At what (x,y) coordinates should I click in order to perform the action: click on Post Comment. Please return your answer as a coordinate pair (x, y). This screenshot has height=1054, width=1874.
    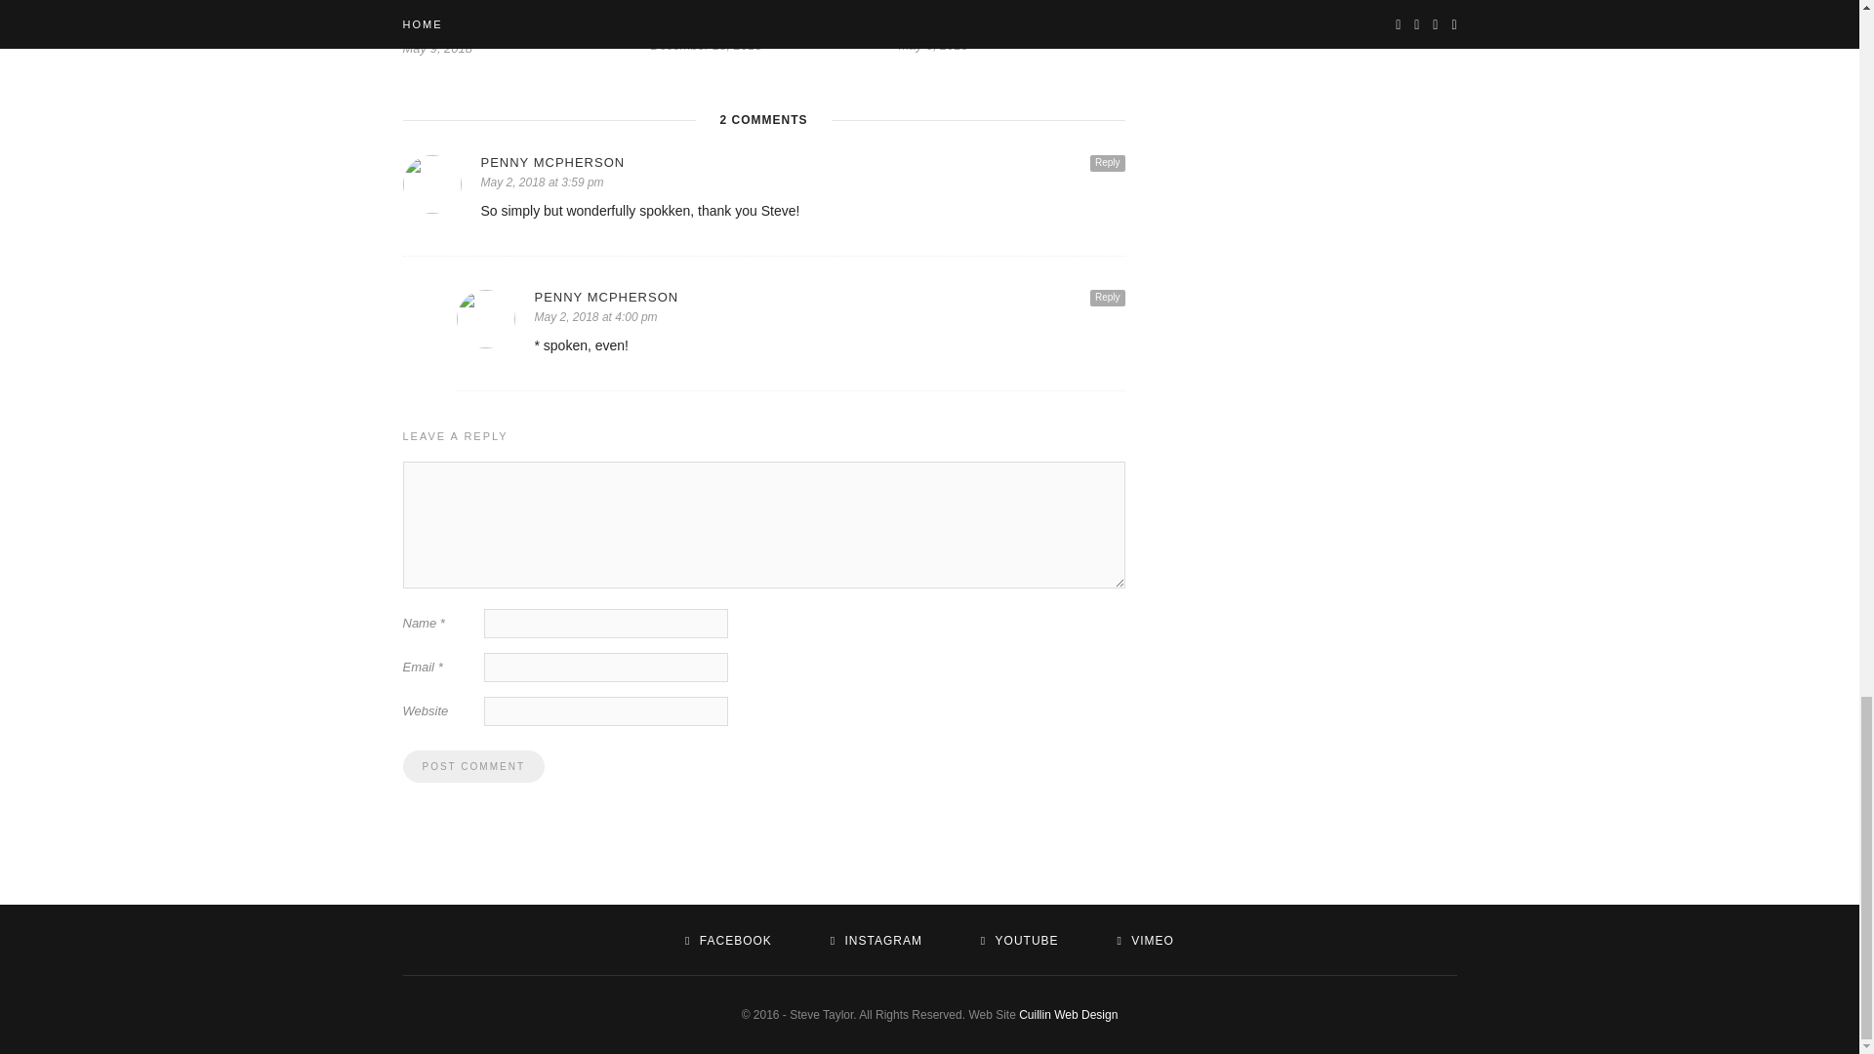
    Looking at the image, I should click on (472, 766).